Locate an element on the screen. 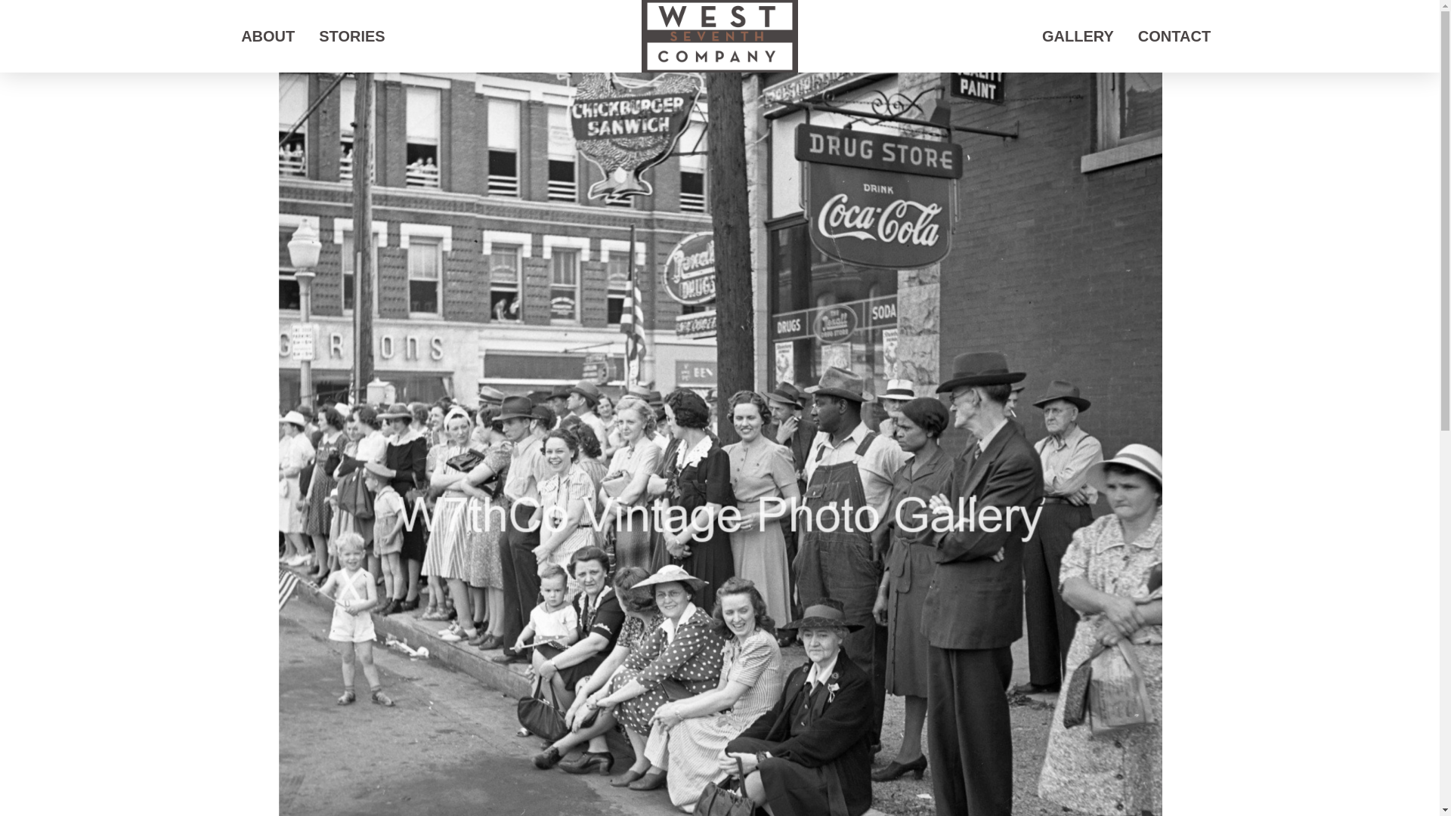 The height and width of the screenshot is (816, 1451). W7thCo Vintage Photo Gallery is located at coordinates (1078, 36).